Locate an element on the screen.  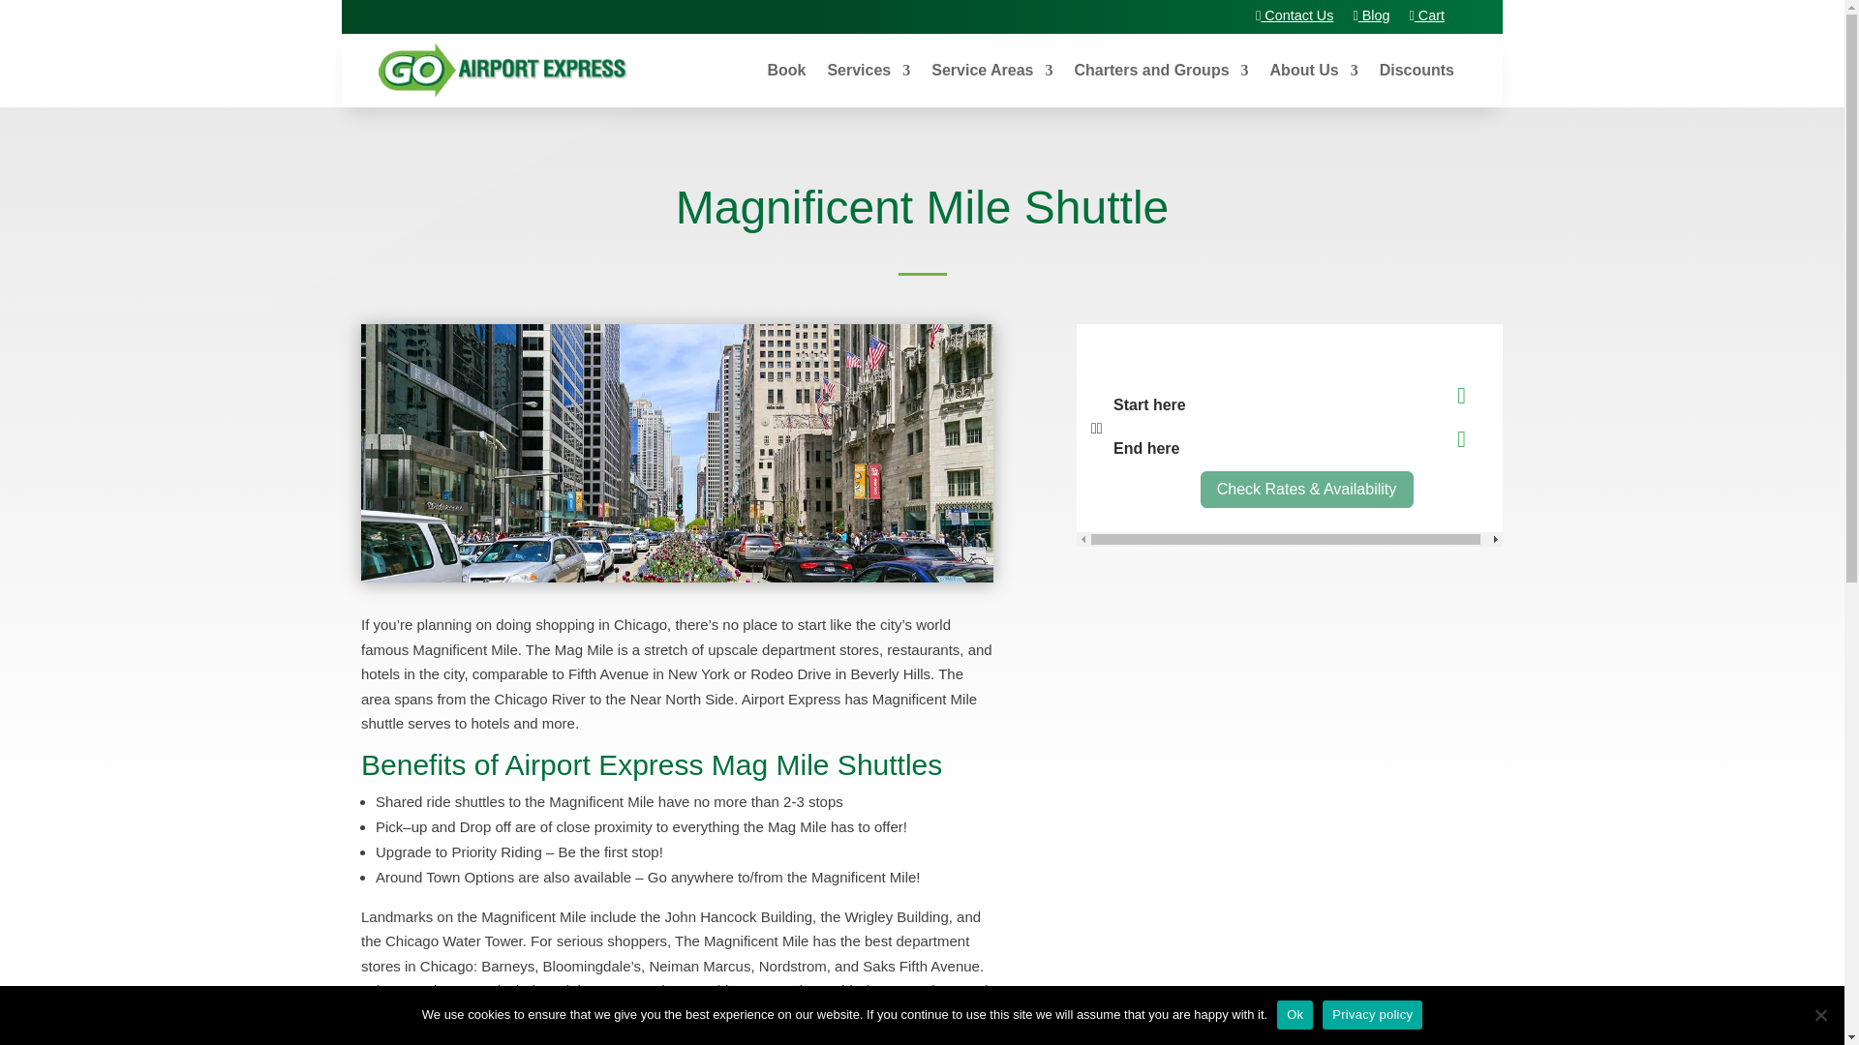
Blog is located at coordinates (1371, 15).